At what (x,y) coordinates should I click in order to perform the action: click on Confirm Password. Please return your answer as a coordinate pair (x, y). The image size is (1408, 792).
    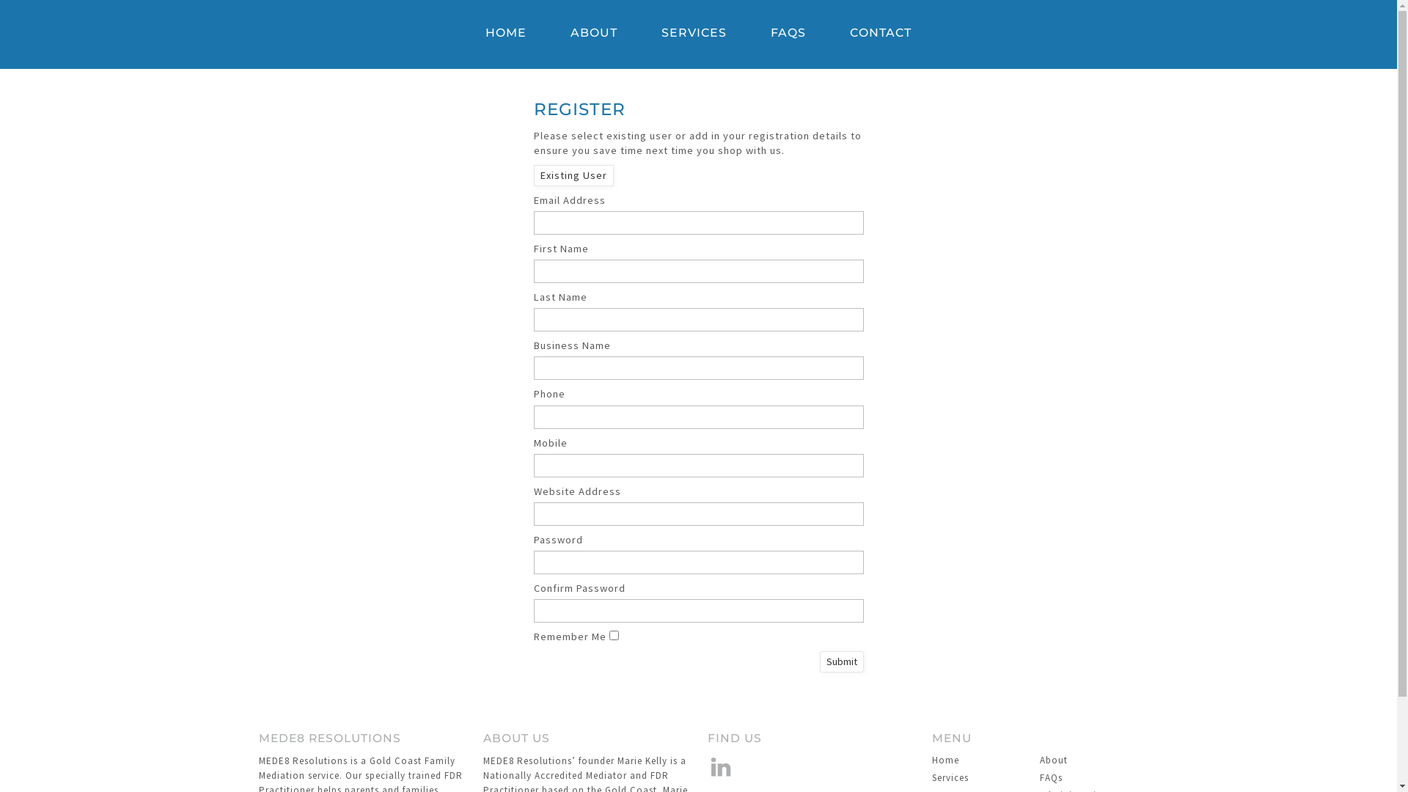
    Looking at the image, I should click on (699, 611).